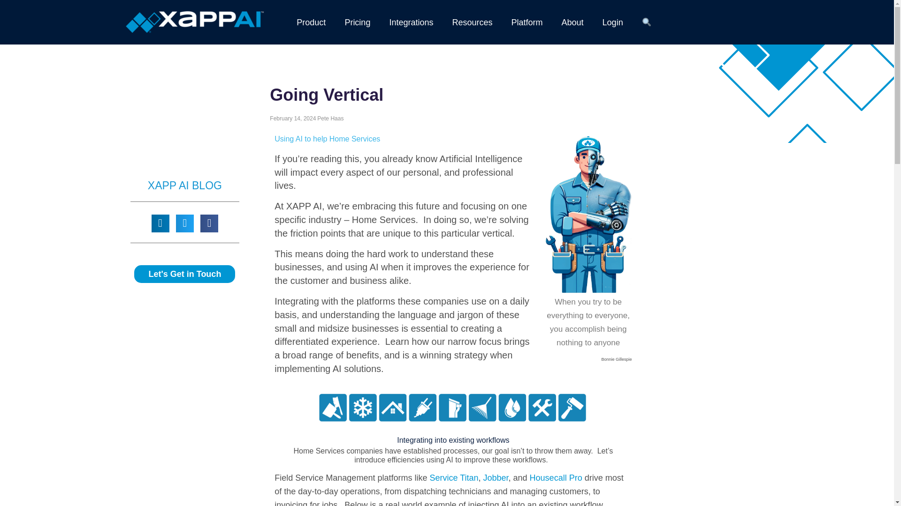  Describe the element at coordinates (454, 478) in the screenshot. I see `Service Titan` at that location.